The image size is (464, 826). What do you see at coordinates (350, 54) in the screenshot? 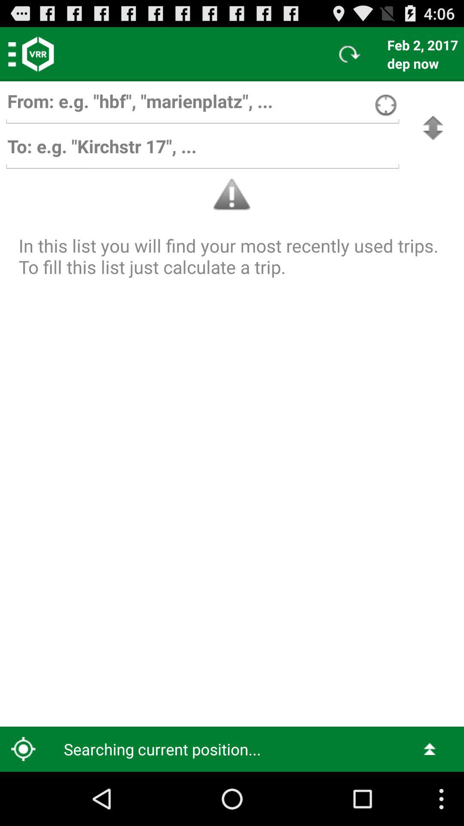
I see `click on refresh icon at top` at bounding box center [350, 54].